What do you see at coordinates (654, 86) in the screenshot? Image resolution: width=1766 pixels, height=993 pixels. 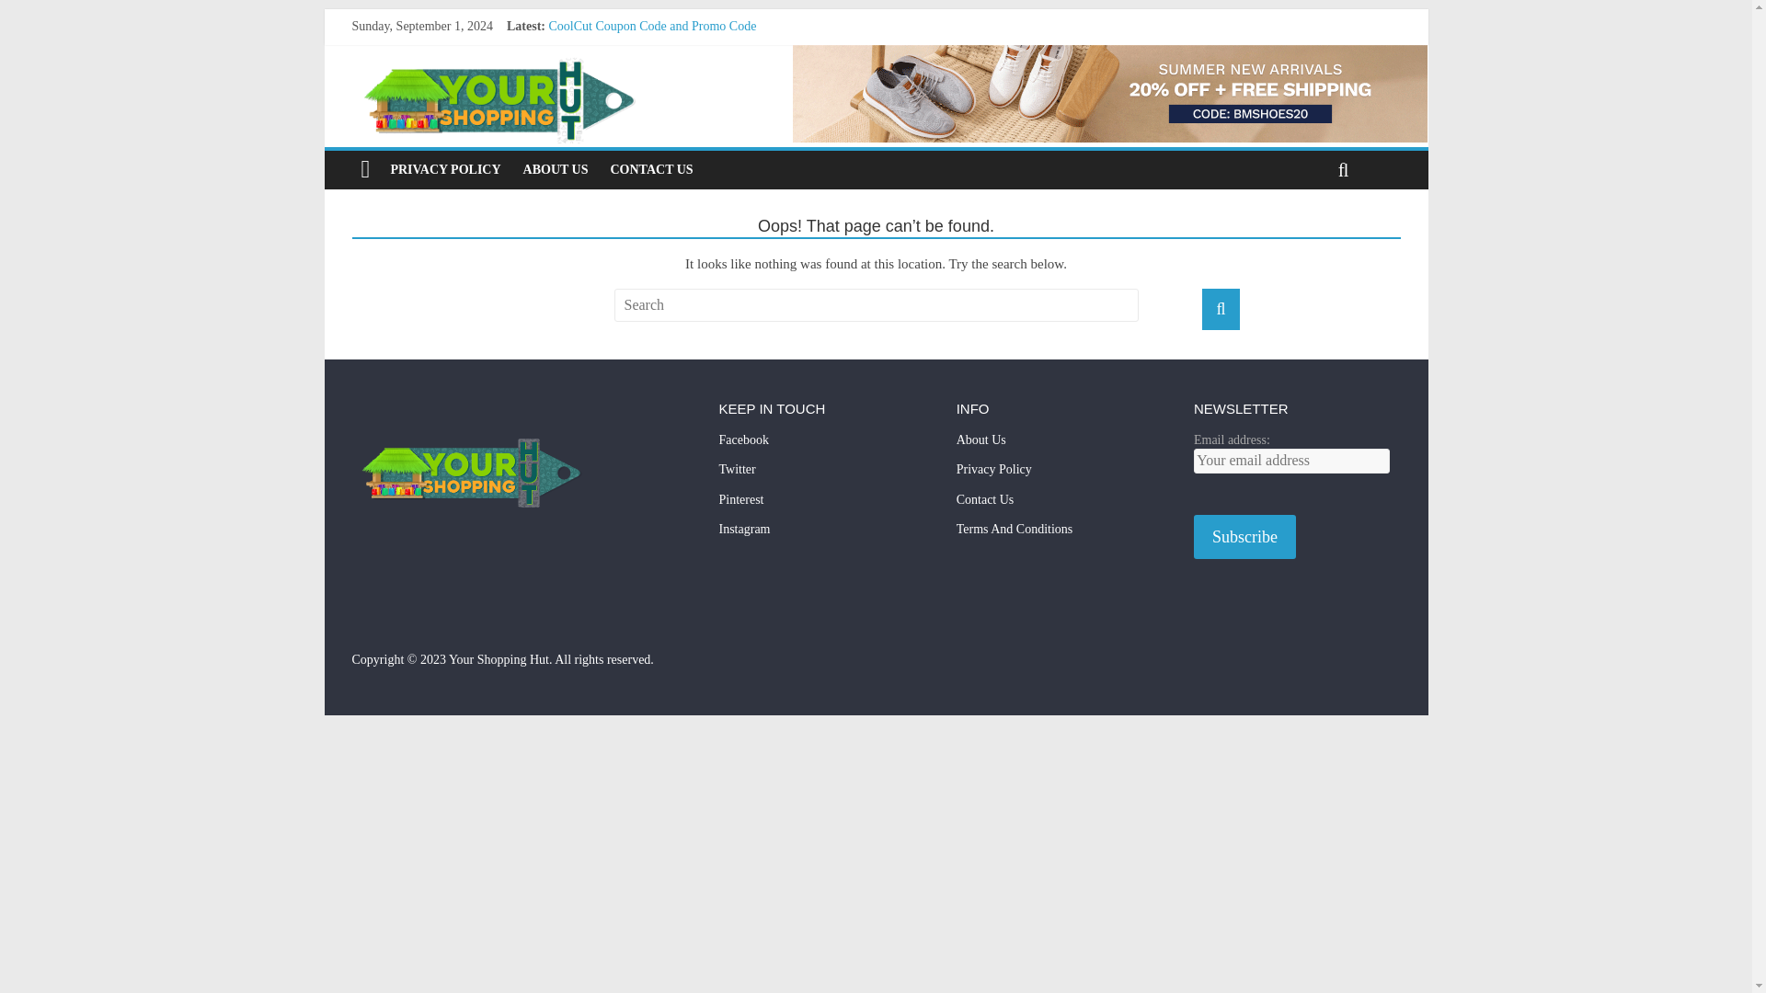 I see `Comfelie Coupon Code and Promo Code` at bounding box center [654, 86].